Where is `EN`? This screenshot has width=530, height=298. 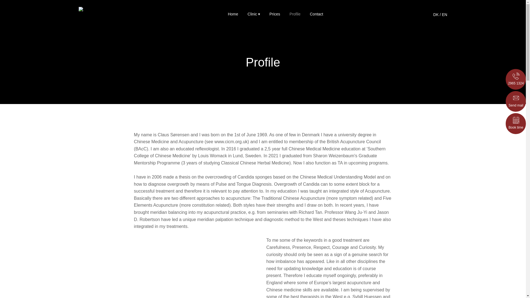
EN is located at coordinates (444, 14).